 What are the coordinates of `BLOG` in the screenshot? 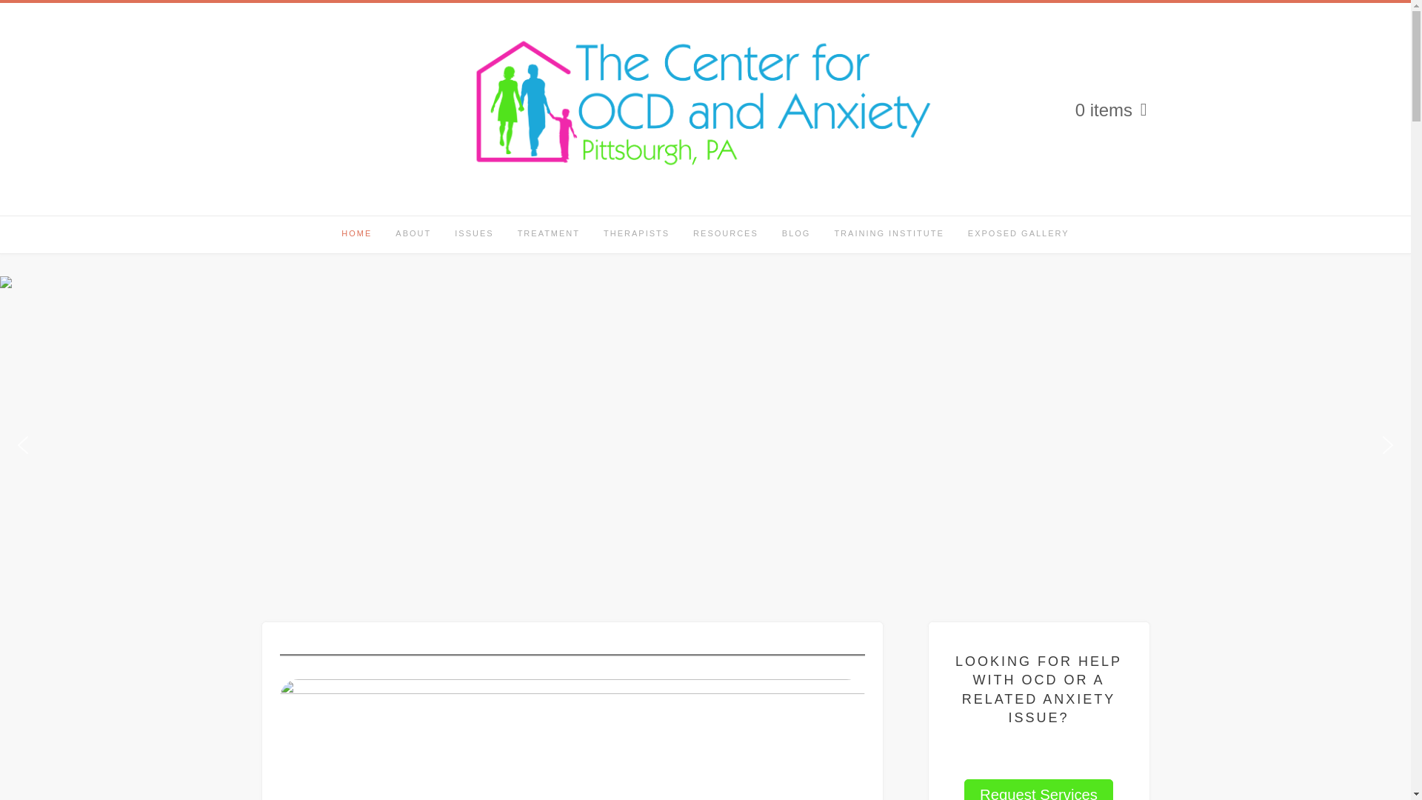 It's located at (797, 234).